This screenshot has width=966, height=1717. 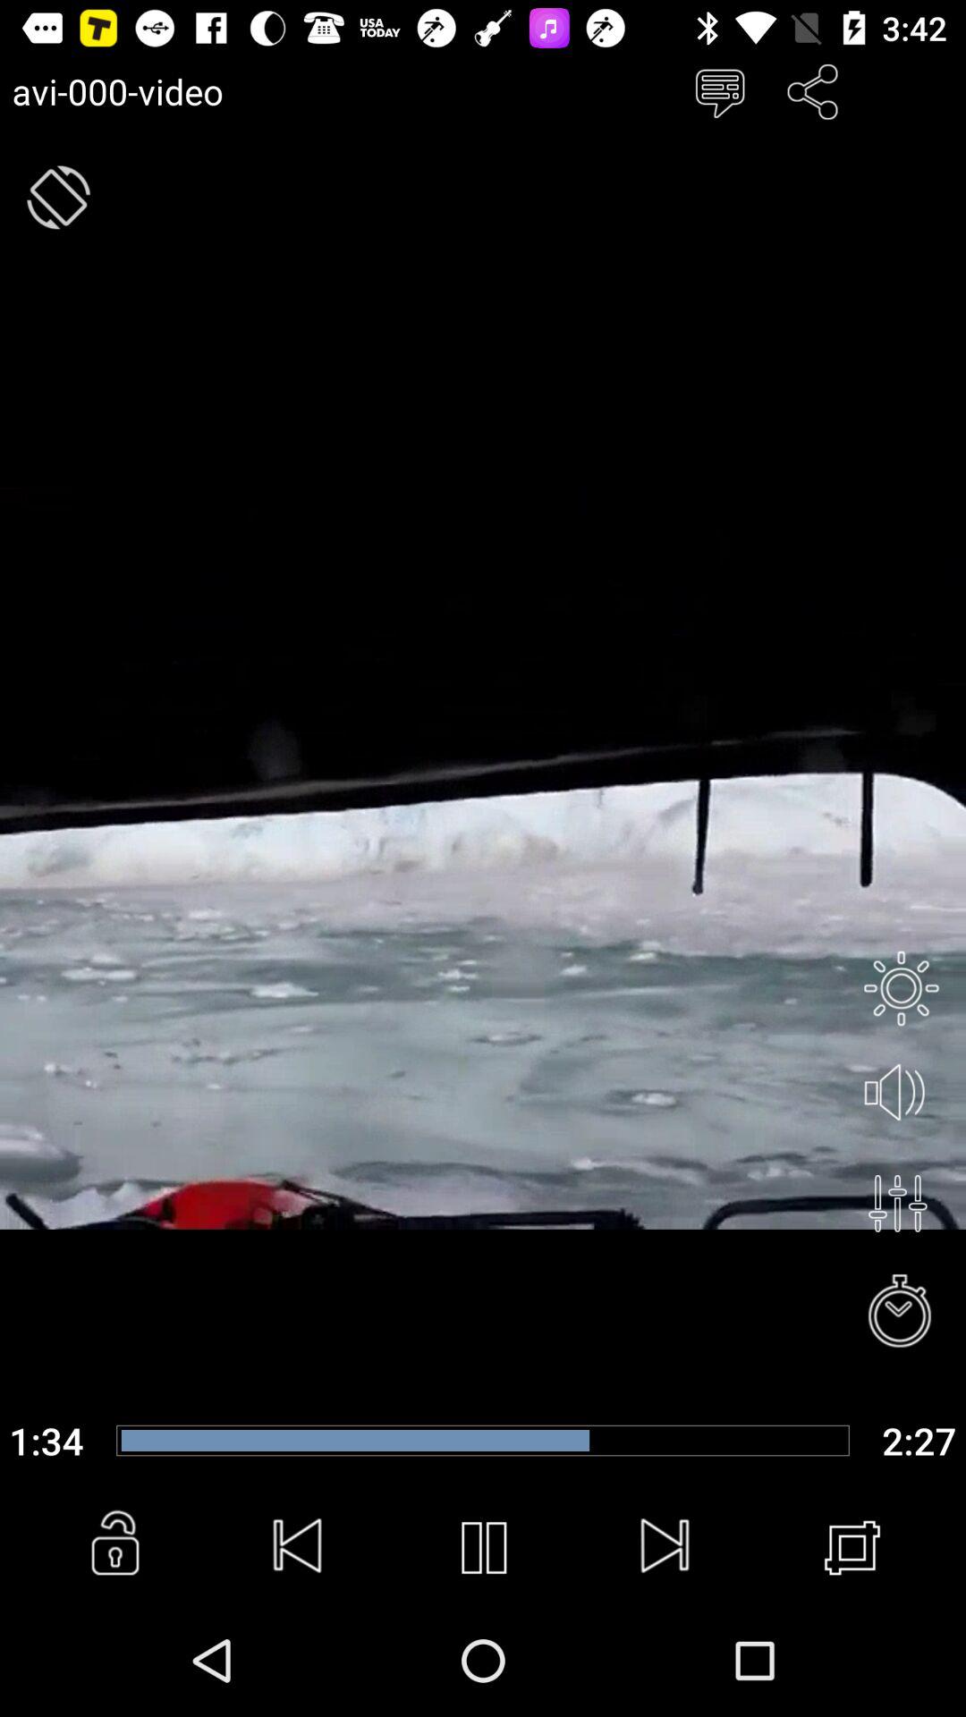 I want to click on setting and privacy, so click(x=901, y=988).